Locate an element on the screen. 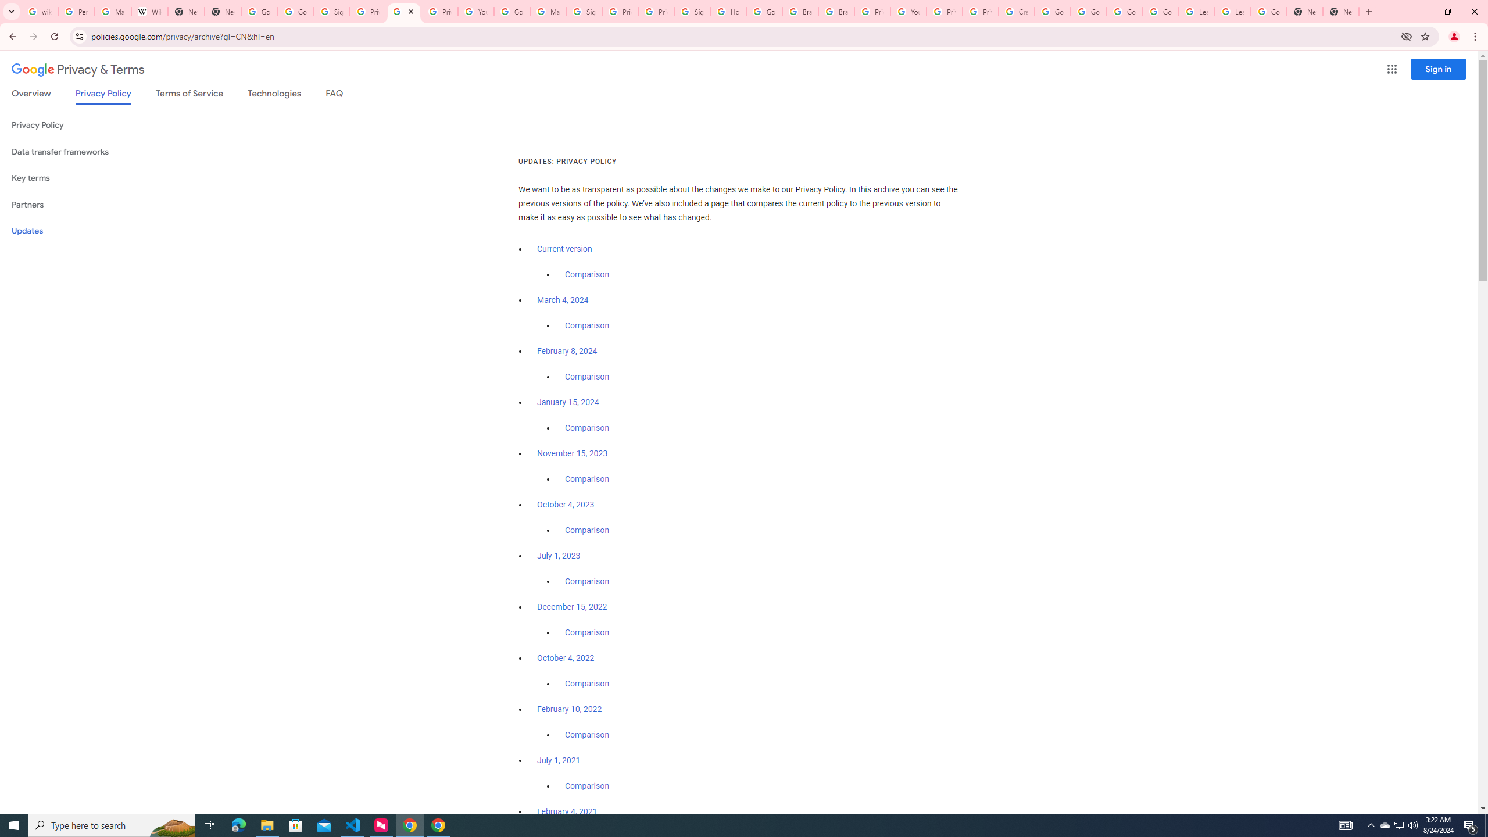  July 1, 2021 is located at coordinates (559, 760).